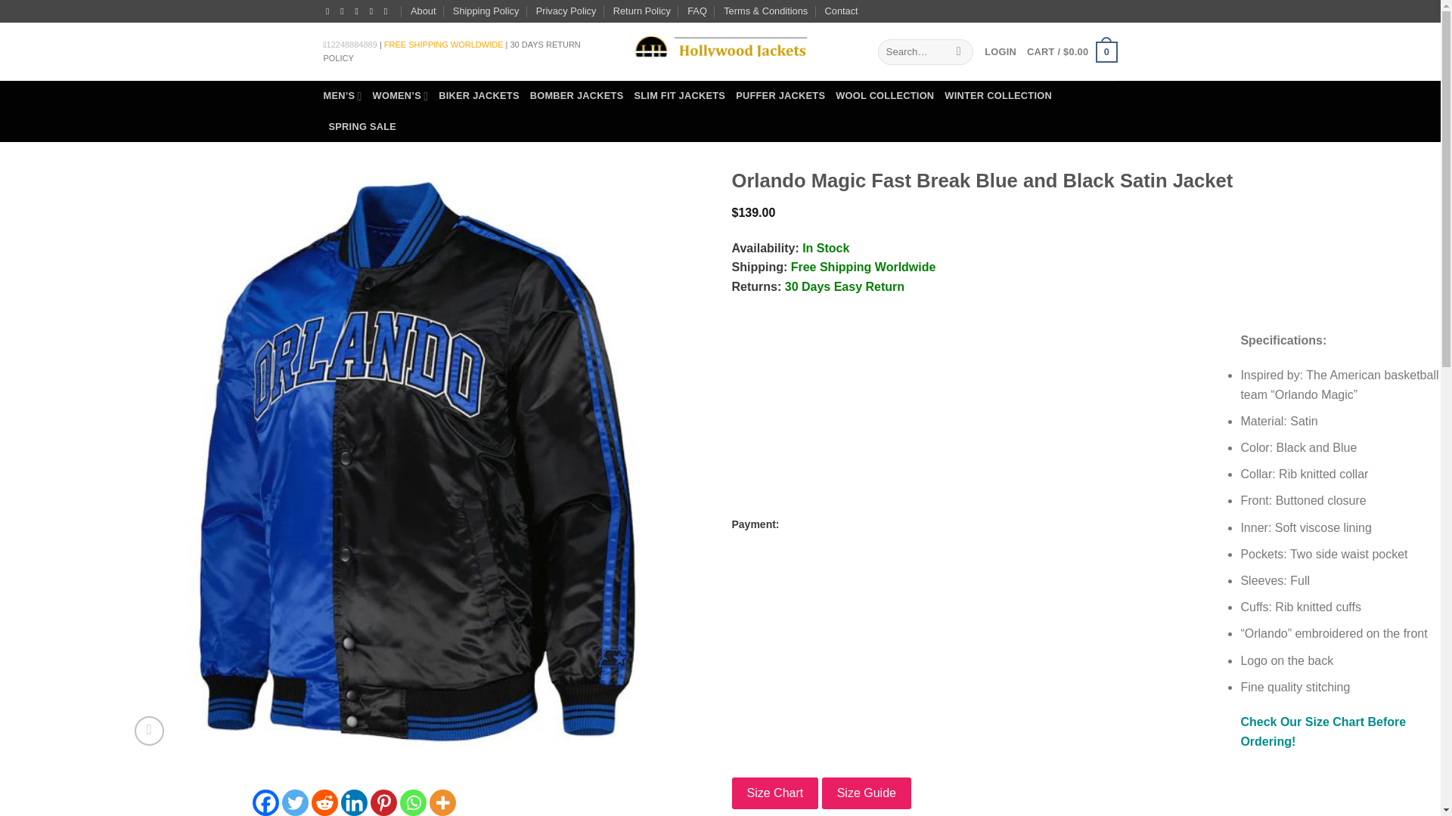 The height and width of the screenshot is (816, 1452). I want to click on Return Policy, so click(641, 11).